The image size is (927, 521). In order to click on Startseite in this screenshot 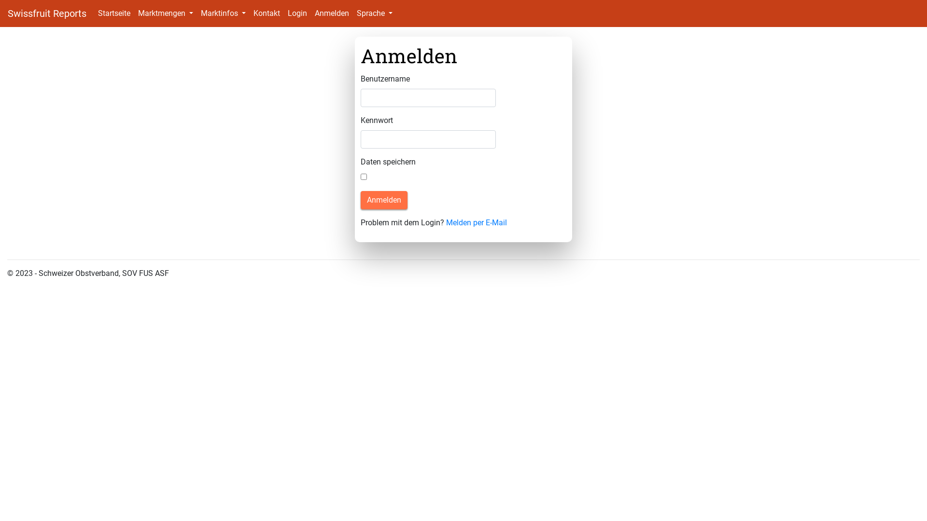, I will do `click(114, 14)`.